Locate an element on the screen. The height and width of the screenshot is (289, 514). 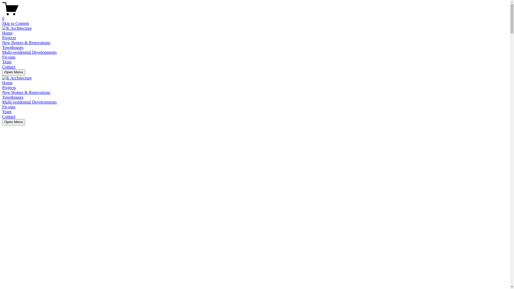
Contact is located at coordinates (9, 67).